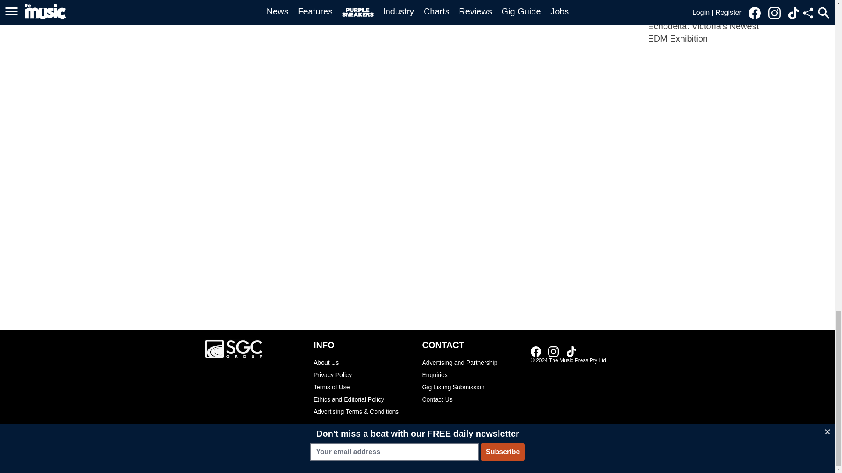 The width and height of the screenshot is (842, 473). I want to click on Ethics and Editorial Policy, so click(363, 399).